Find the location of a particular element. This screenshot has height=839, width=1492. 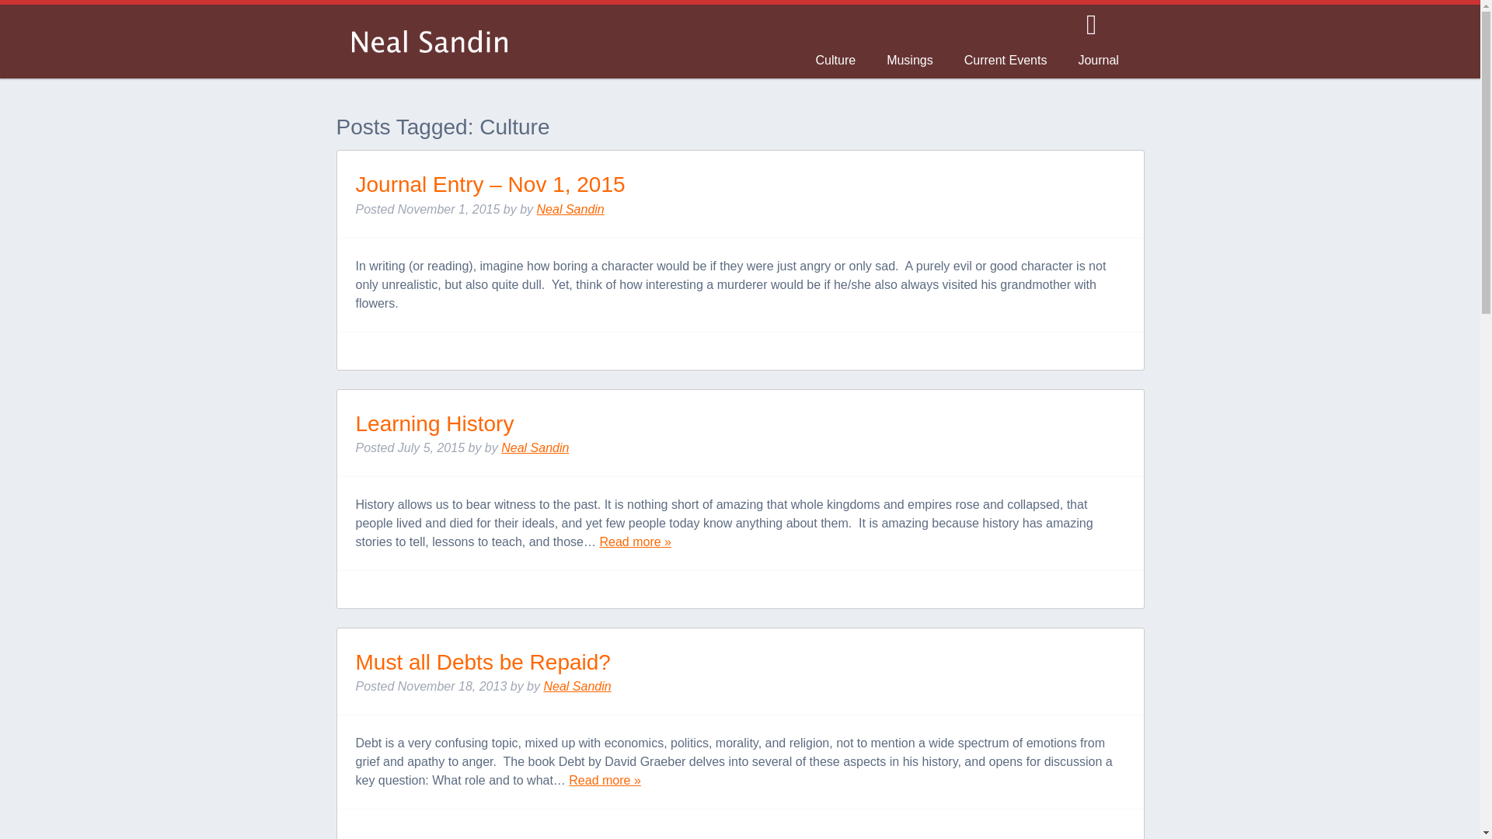

Culture is located at coordinates (835, 62).